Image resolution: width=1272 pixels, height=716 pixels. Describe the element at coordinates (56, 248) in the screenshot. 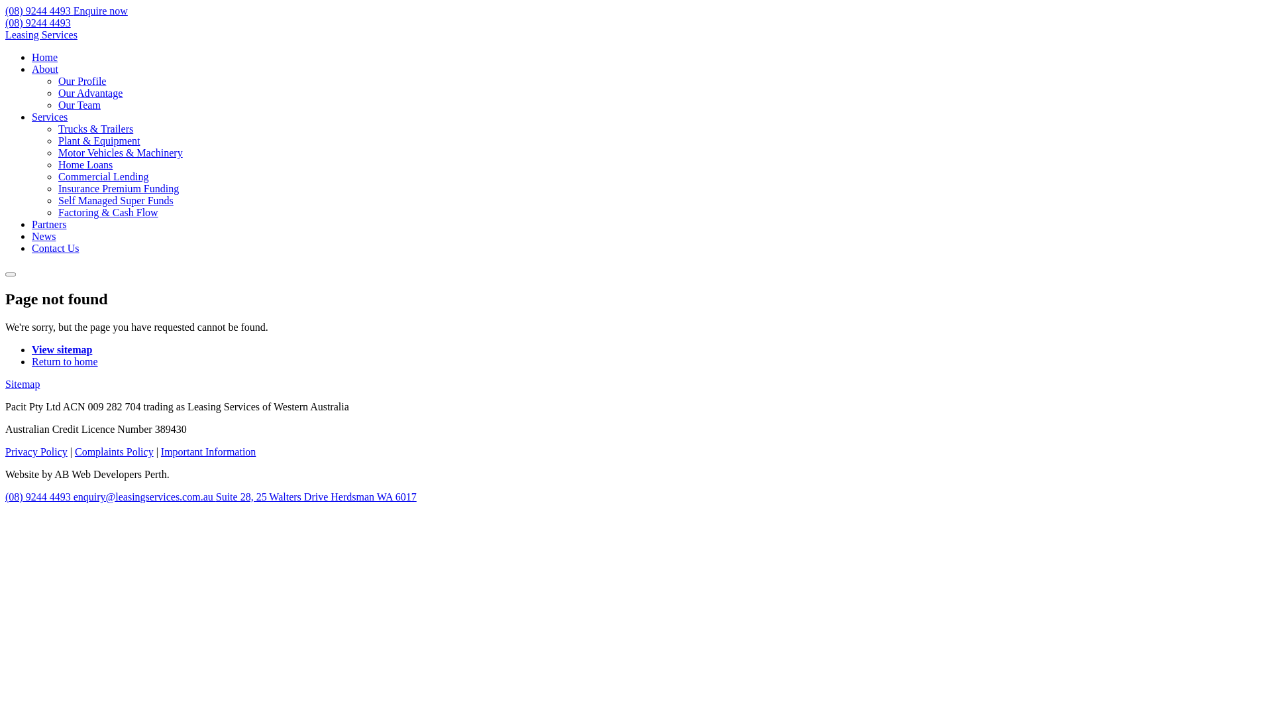

I see `Contact Us` at that location.